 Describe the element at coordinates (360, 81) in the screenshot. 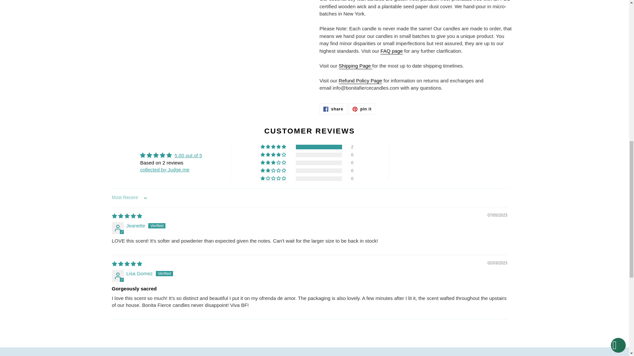

I see `Refund Policy` at that location.